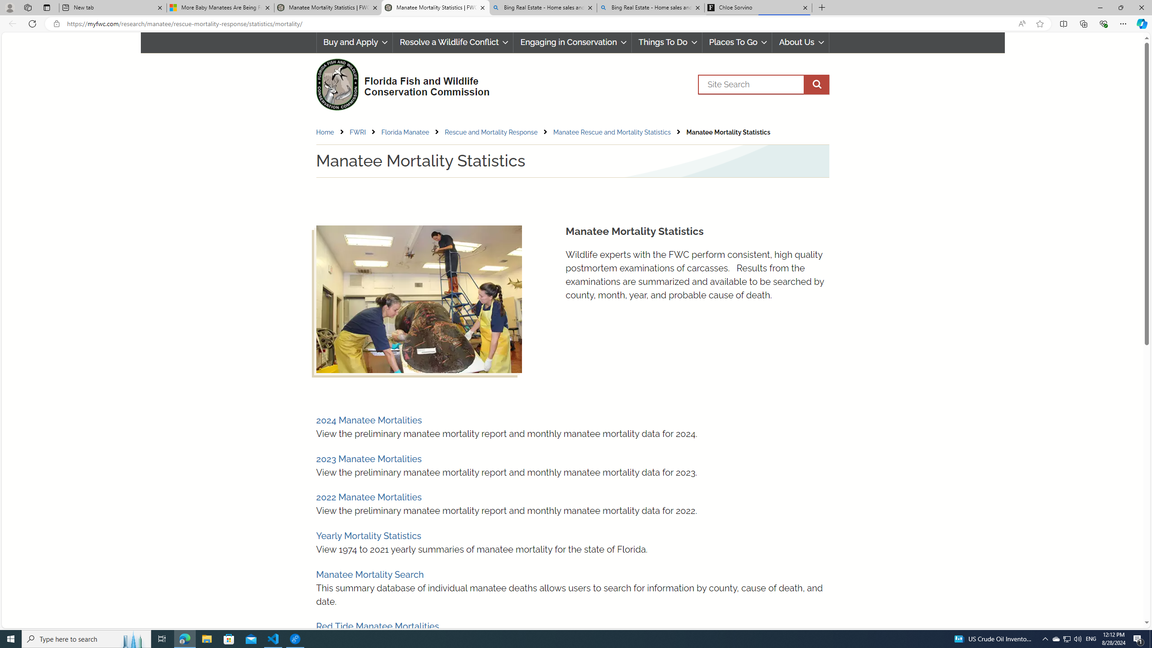 Image resolution: width=1152 pixels, height=648 pixels. What do you see at coordinates (435, 8) in the screenshot?
I see `Manatee Mortality Statistics | FWC` at bounding box center [435, 8].